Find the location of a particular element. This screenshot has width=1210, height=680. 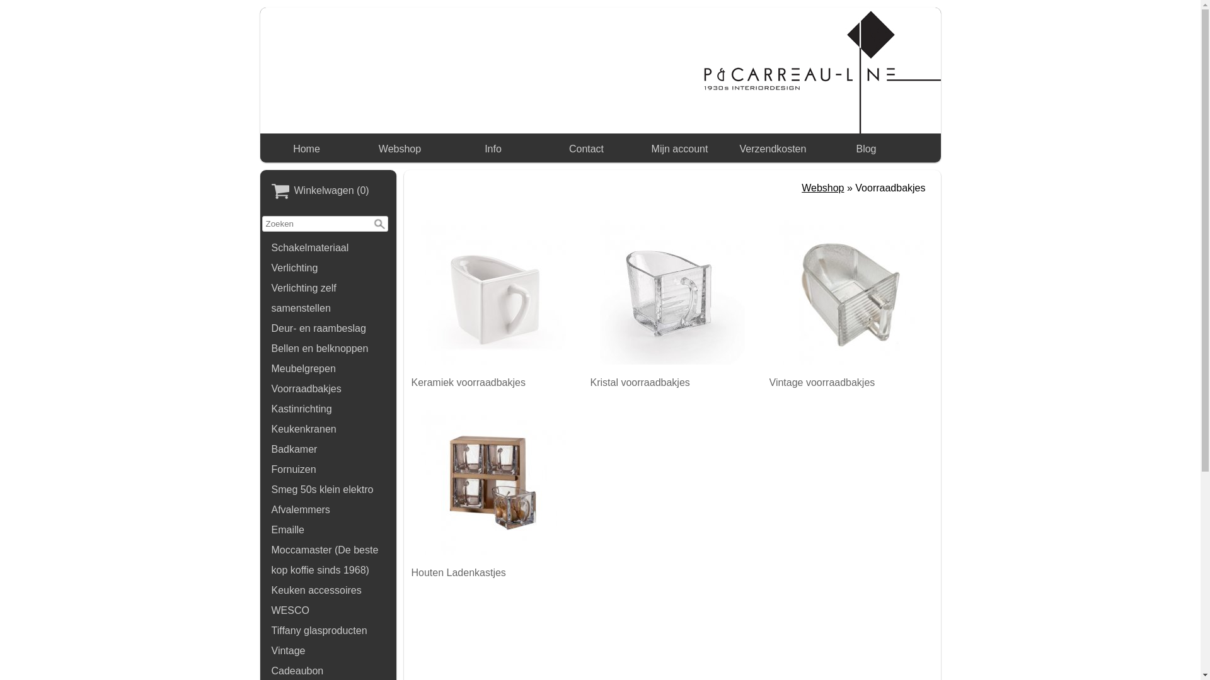

Vintage is located at coordinates (328, 651).